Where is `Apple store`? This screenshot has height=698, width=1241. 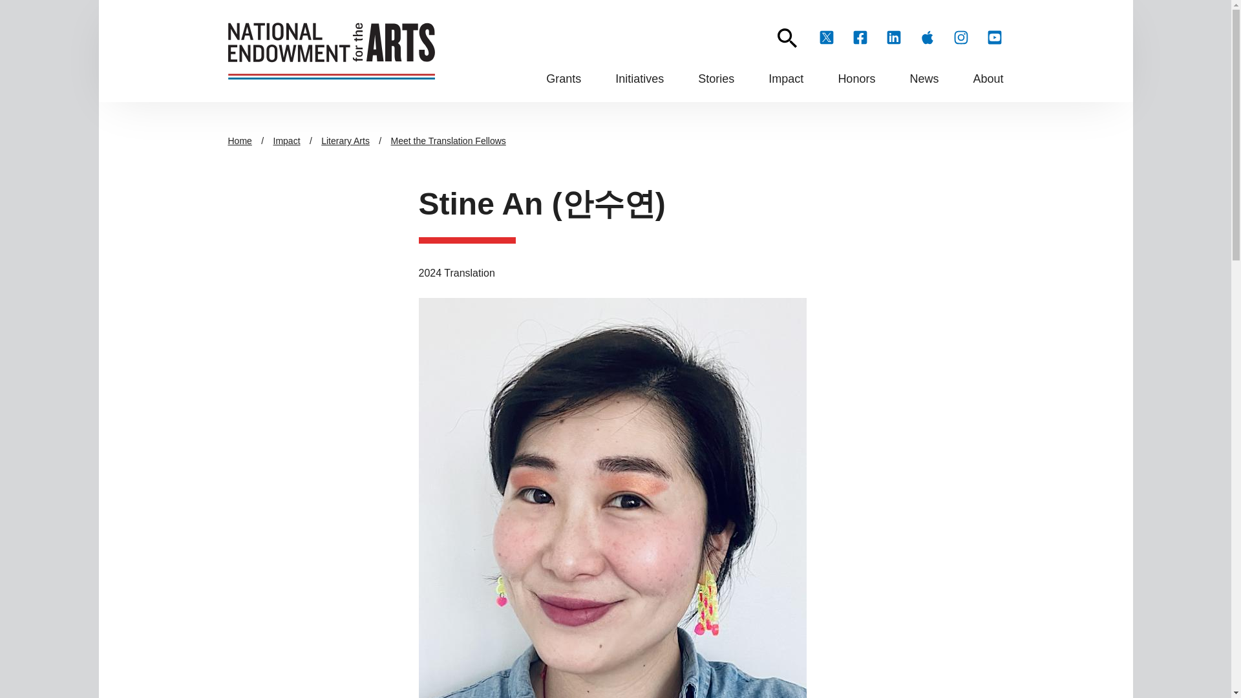
Apple store is located at coordinates (927, 37).